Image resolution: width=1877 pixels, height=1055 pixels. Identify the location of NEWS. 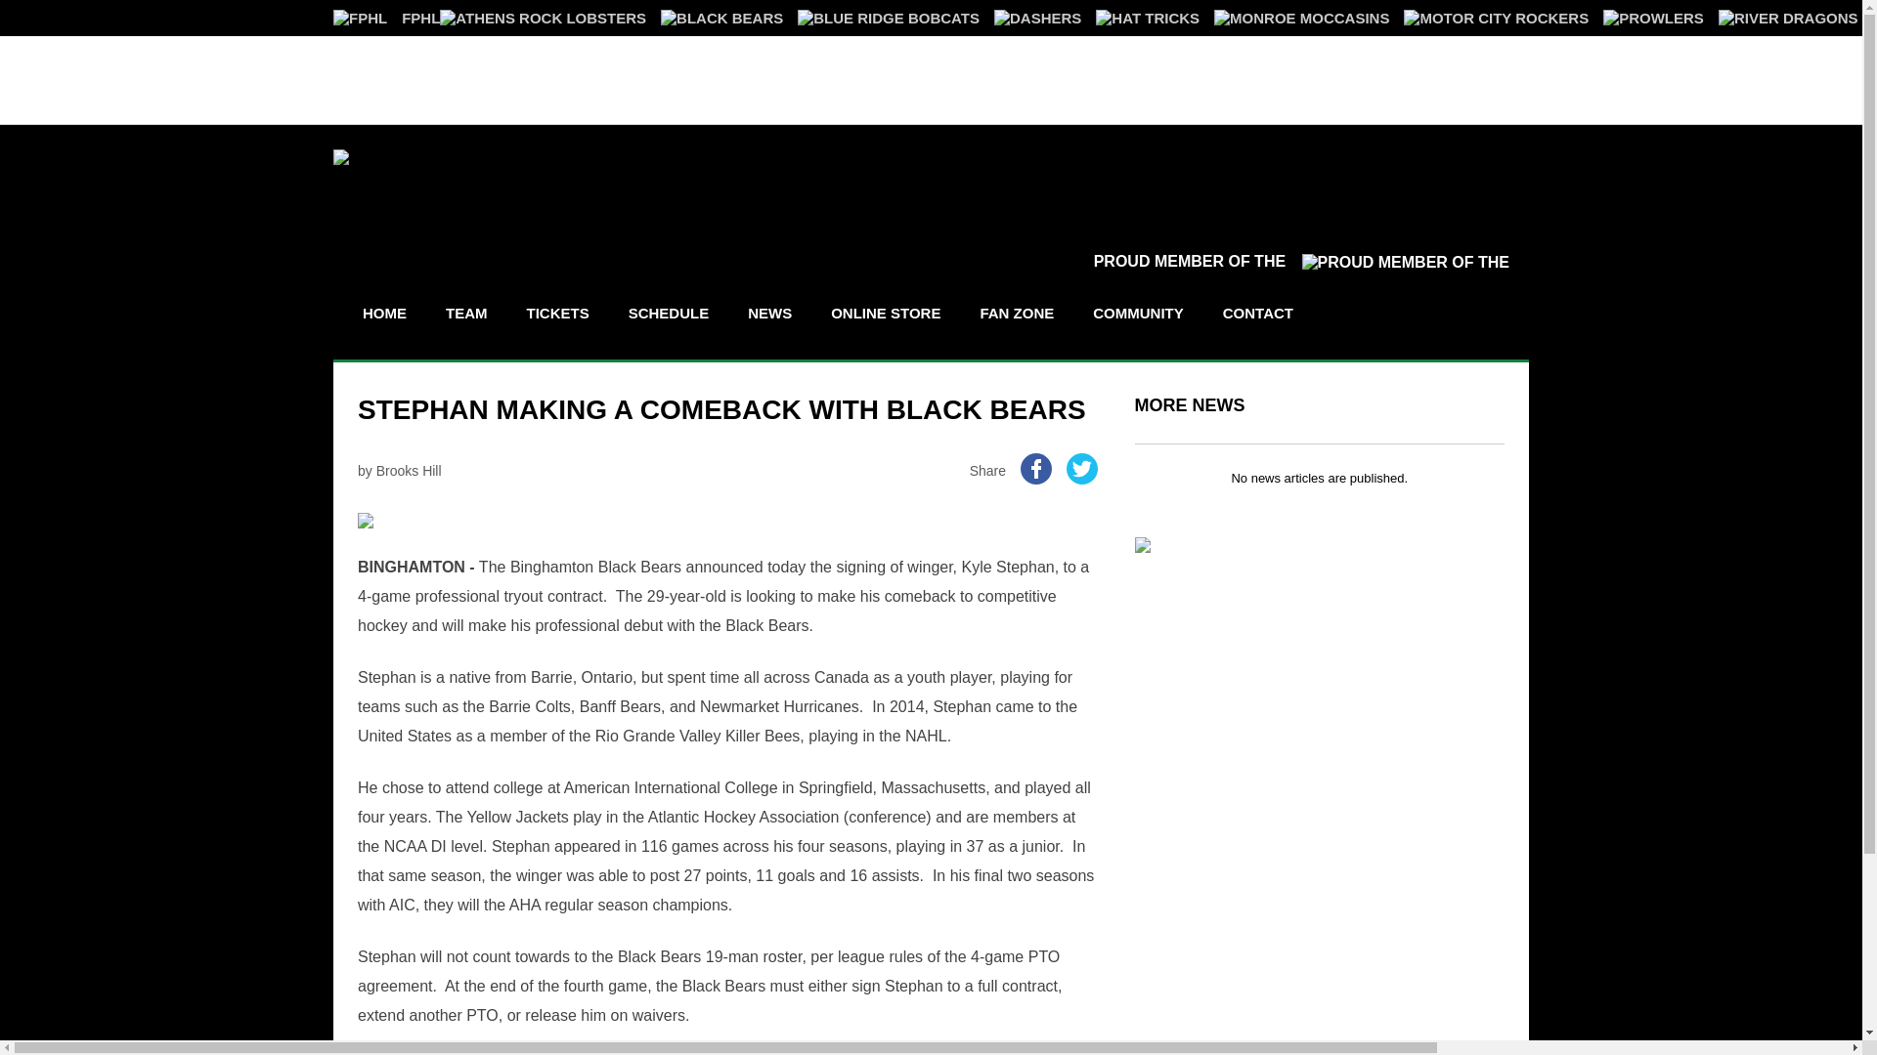
(770, 313).